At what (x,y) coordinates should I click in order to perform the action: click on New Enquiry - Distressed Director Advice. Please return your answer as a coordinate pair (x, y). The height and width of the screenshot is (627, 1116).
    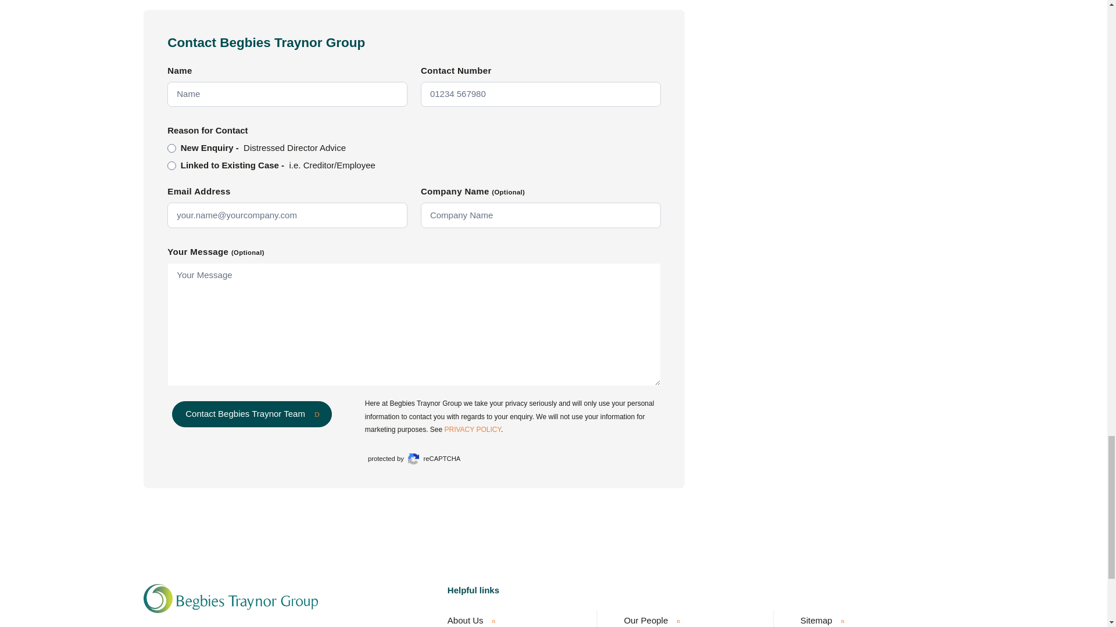
    Looking at the image, I should click on (172, 149).